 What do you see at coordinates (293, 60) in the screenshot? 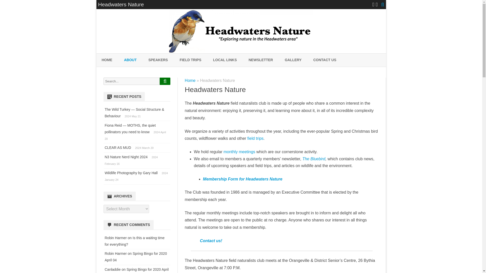
I see `GALLERY` at bounding box center [293, 60].